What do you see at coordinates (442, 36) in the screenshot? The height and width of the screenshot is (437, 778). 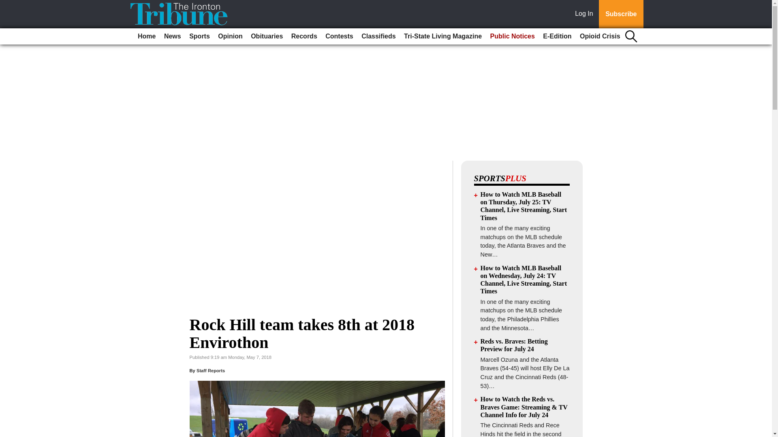 I see `Tri-State Living Magazine` at bounding box center [442, 36].